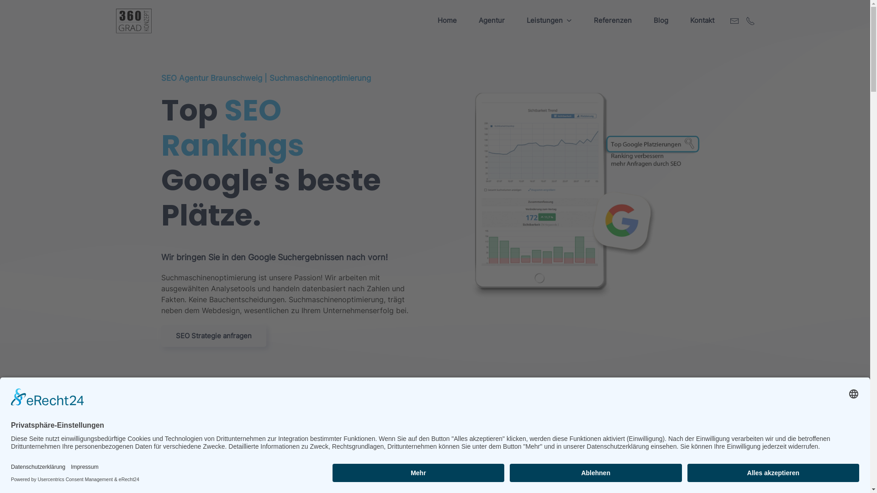 The height and width of the screenshot is (493, 877). I want to click on Agentur, so click(491, 21).